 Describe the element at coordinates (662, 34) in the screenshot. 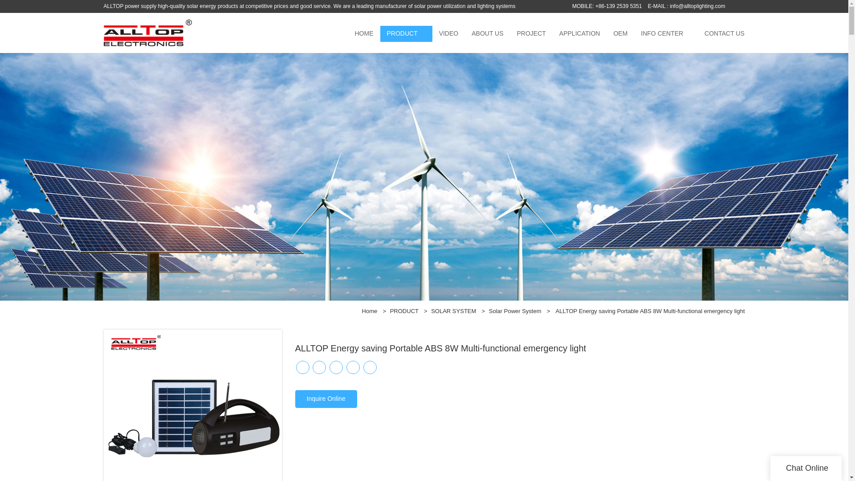

I see `INFO CENTER` at that location.